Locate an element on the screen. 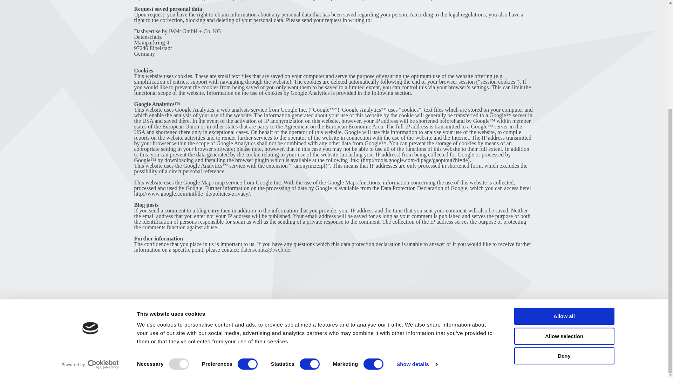 This screenshot has width=673, height=378. Show details is located at coordinates (416, 216).